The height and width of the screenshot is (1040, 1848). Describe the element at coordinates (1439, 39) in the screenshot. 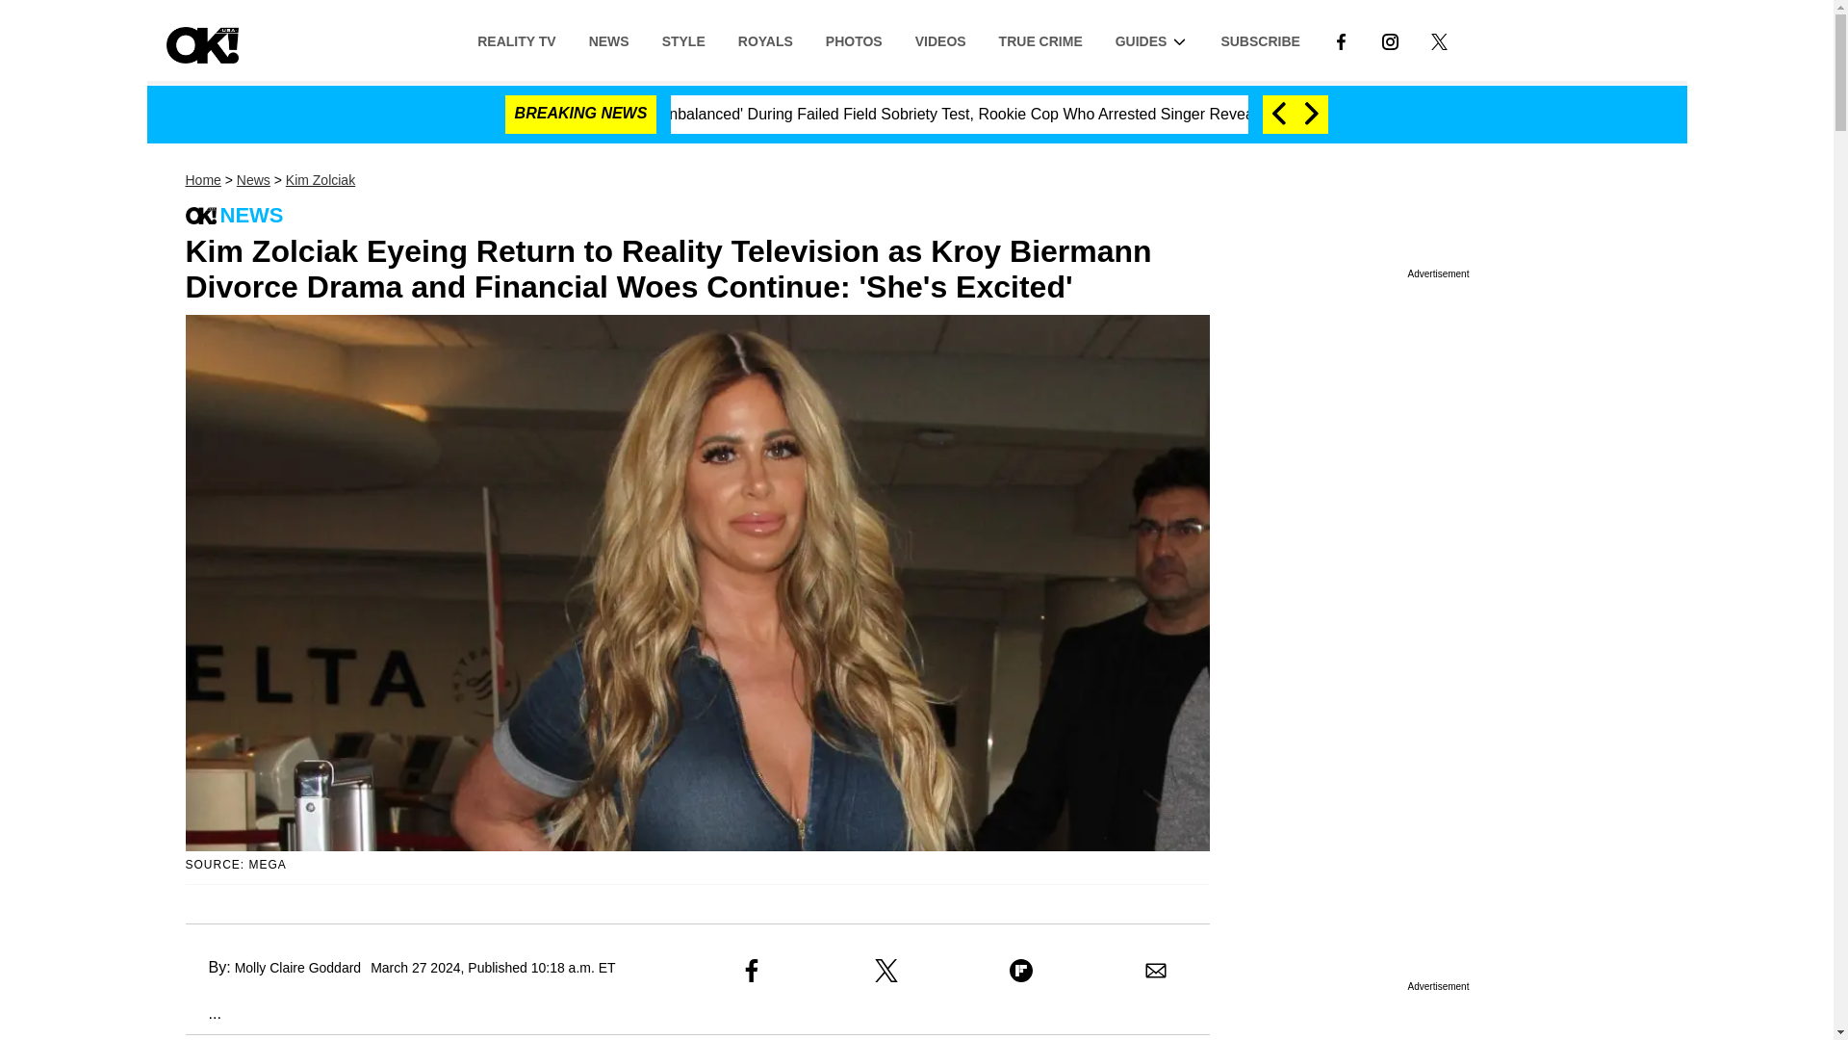

I see `LINK TO X` at that location.